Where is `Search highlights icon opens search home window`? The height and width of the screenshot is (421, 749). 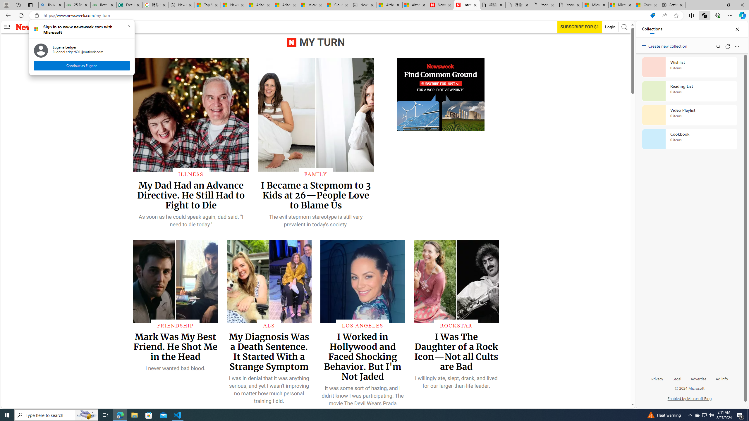
Search highlights icon opens search home window is located at coordinates (87, 415).